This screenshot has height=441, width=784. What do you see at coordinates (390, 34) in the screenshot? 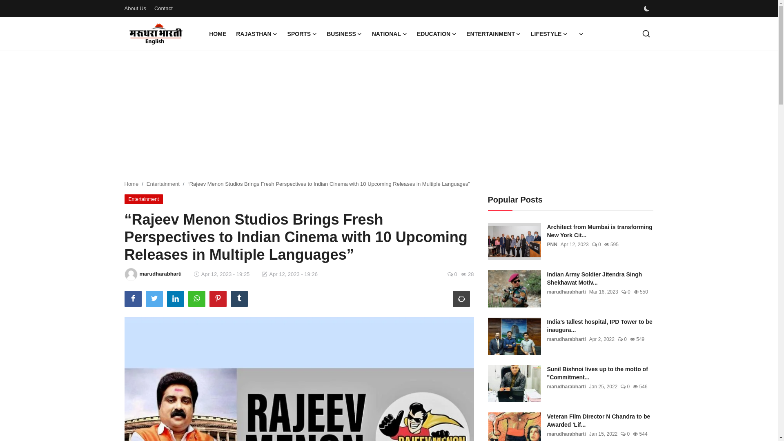
I see `NATIONAL` at bounding box center [390, 34].